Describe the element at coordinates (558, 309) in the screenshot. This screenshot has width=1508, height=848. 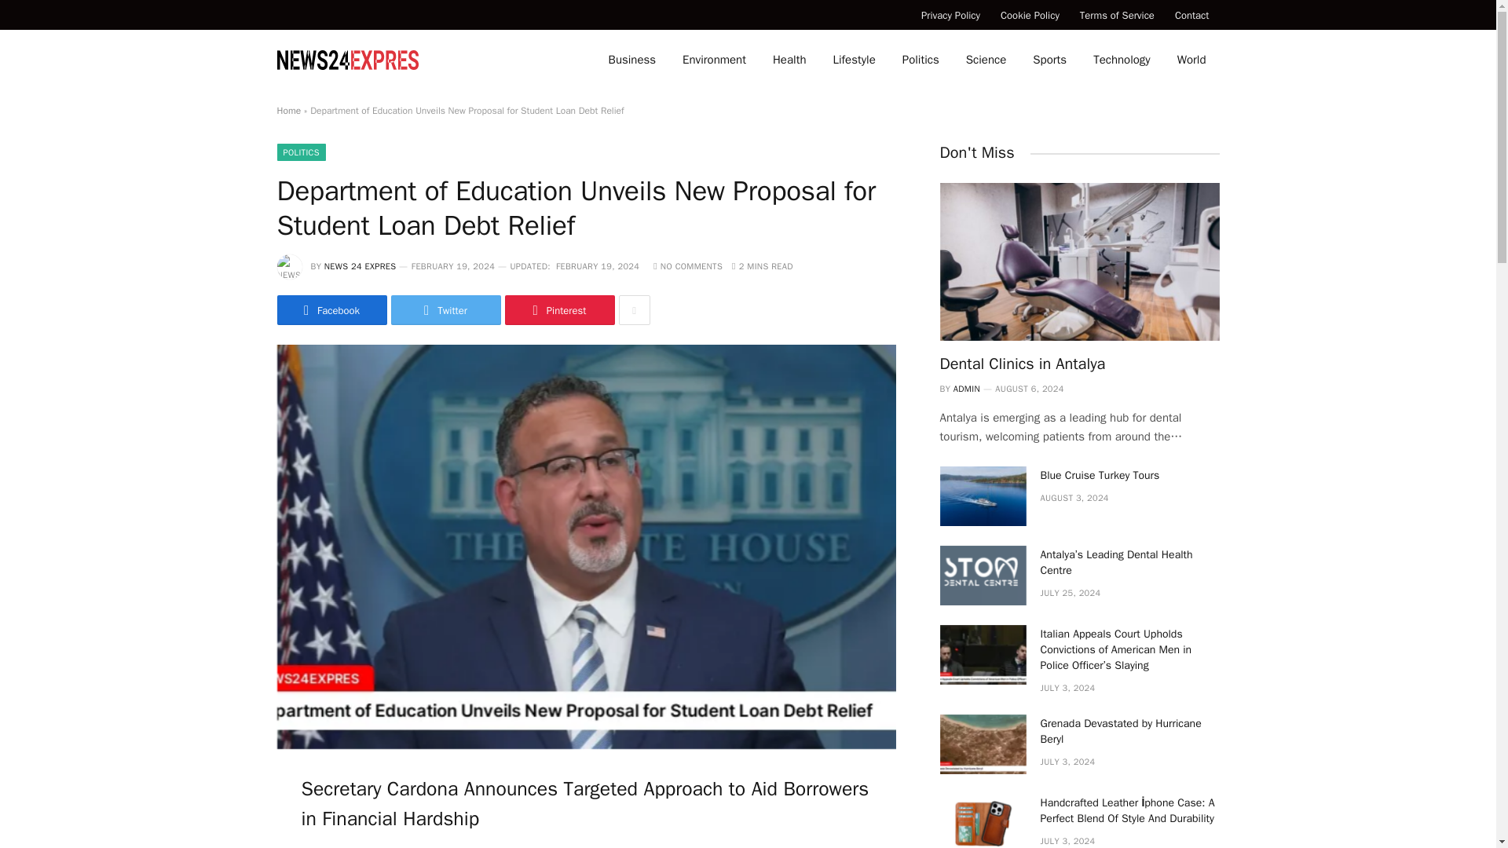
I see `Share on Pinterest` at that location.